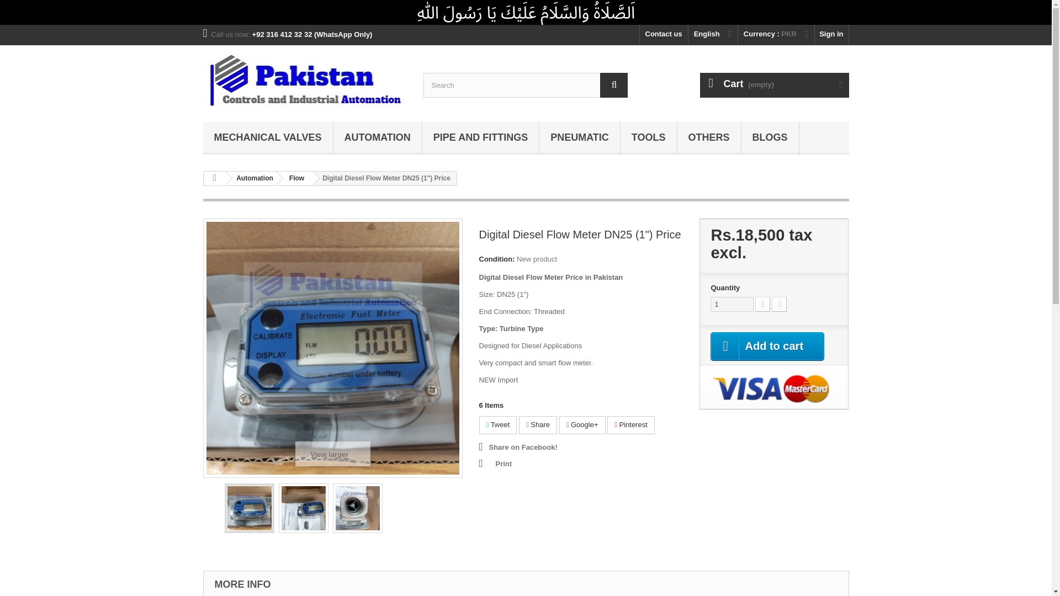 The height and width of the screenshot is (596, 1060). What do you see at coordinates (295, 178) in the screenshot?
I see `Flow` at bounding box center [295, 178].